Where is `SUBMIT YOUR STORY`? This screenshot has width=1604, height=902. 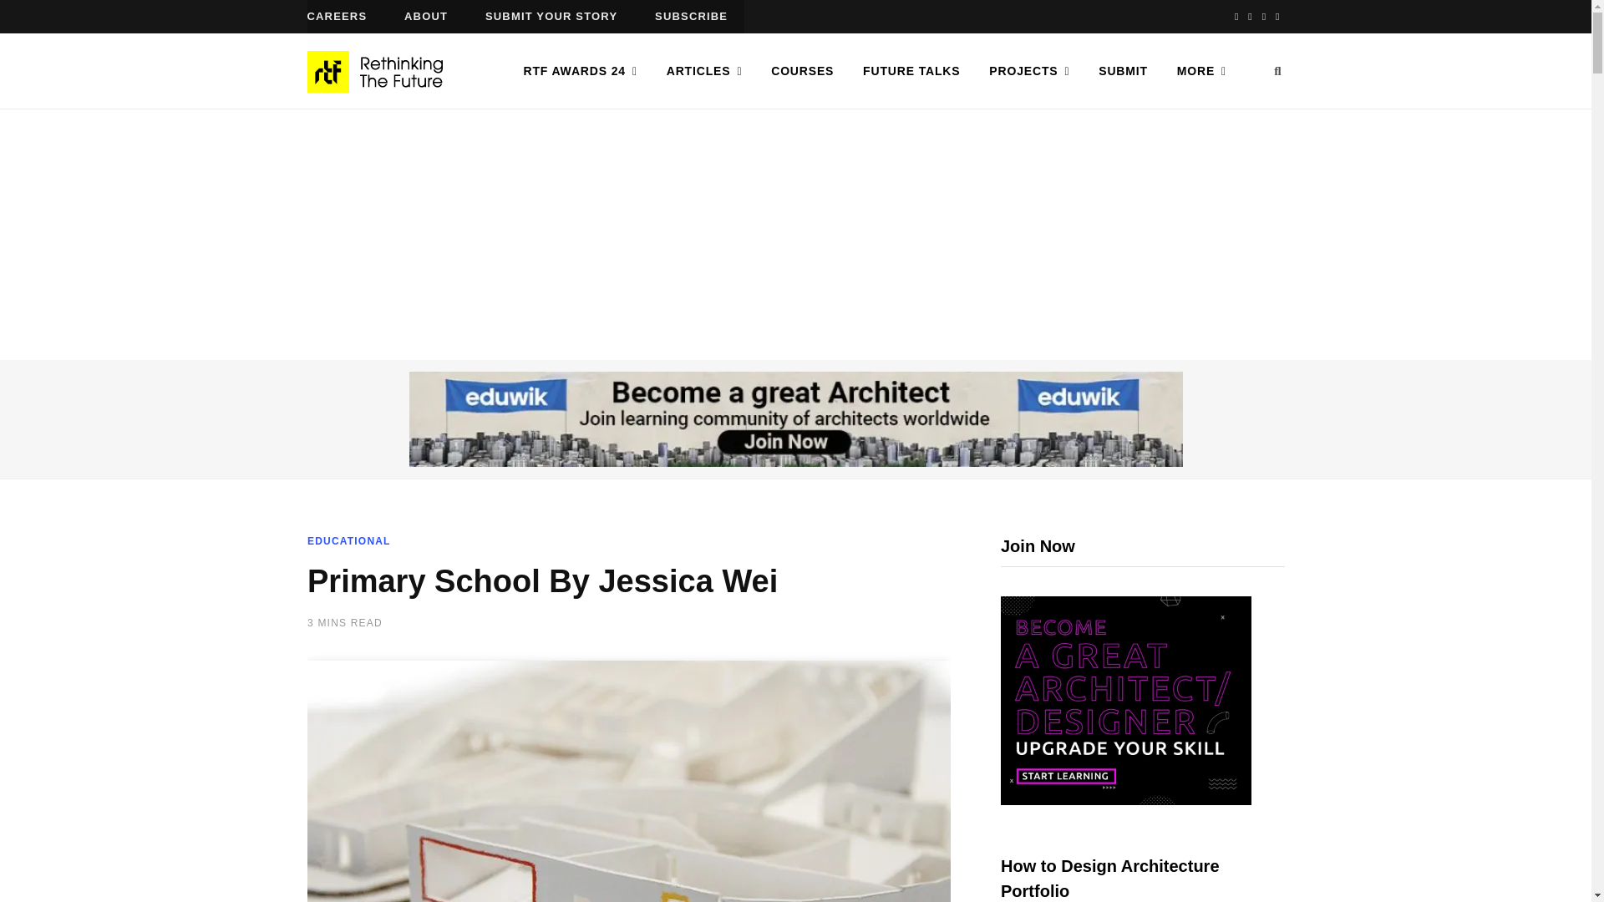
SUBMIT YOUR STORY is located at coordinates (551, 17).